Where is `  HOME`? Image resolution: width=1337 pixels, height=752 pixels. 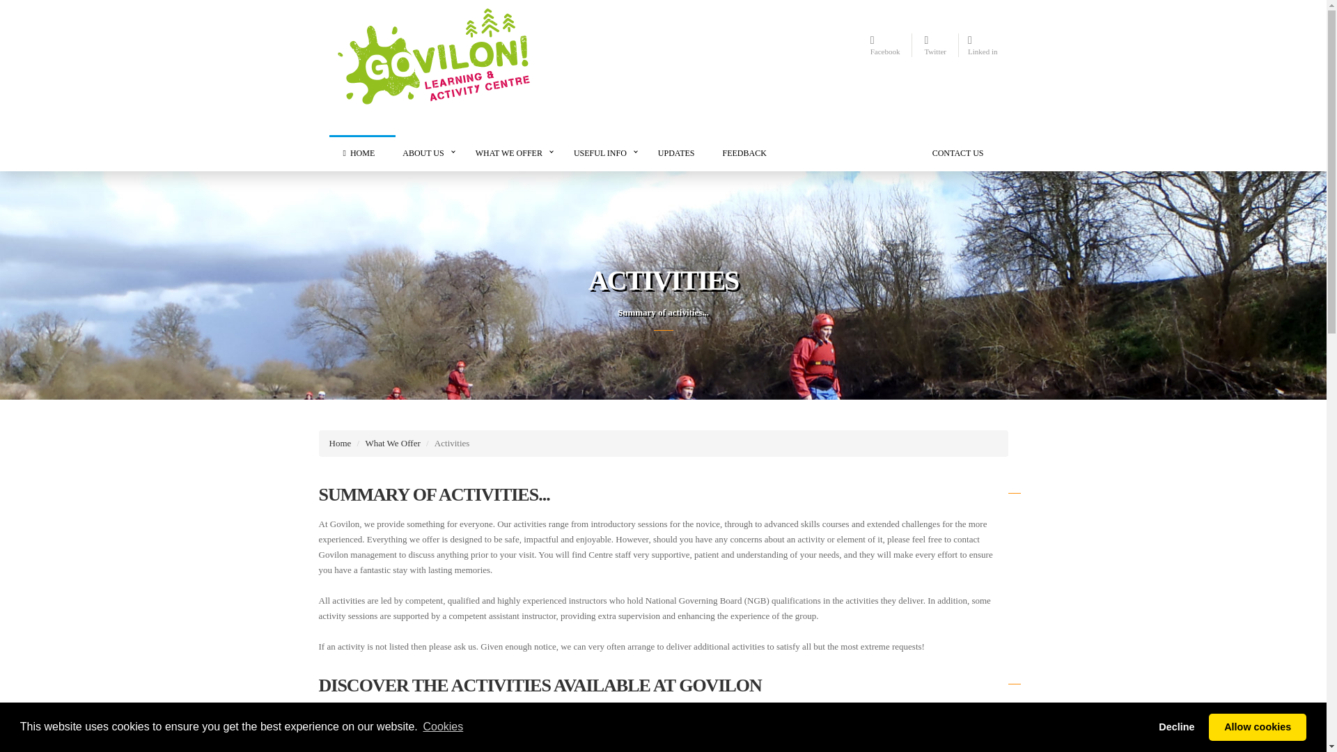
  HOME is located at coordinates (359, 153).